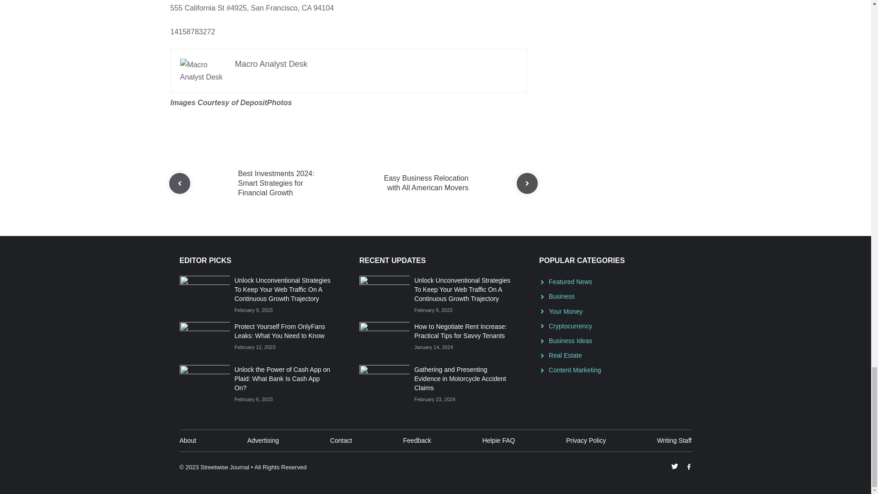  Describe the element at coordinates (276, 183) in the screenshot. I see `Best Investments 2024: Smart Strategies for Financial Growth` at that location.